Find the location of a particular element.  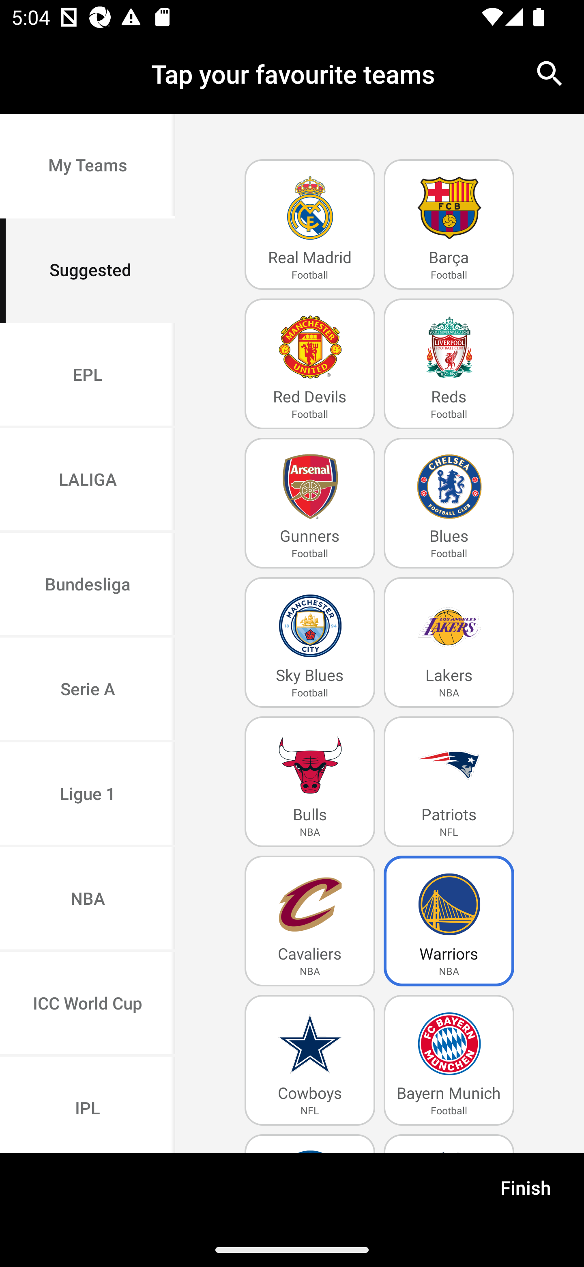

NBA is located at coordinates (88, 900).